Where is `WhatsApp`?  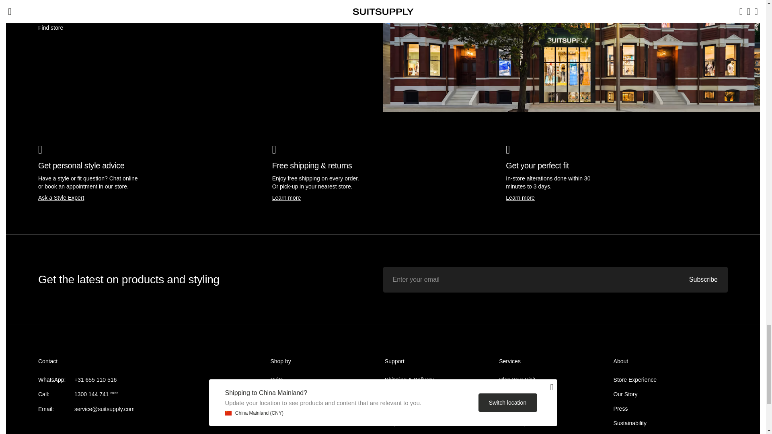 WhatsApp is located at coordinates (96, 379).